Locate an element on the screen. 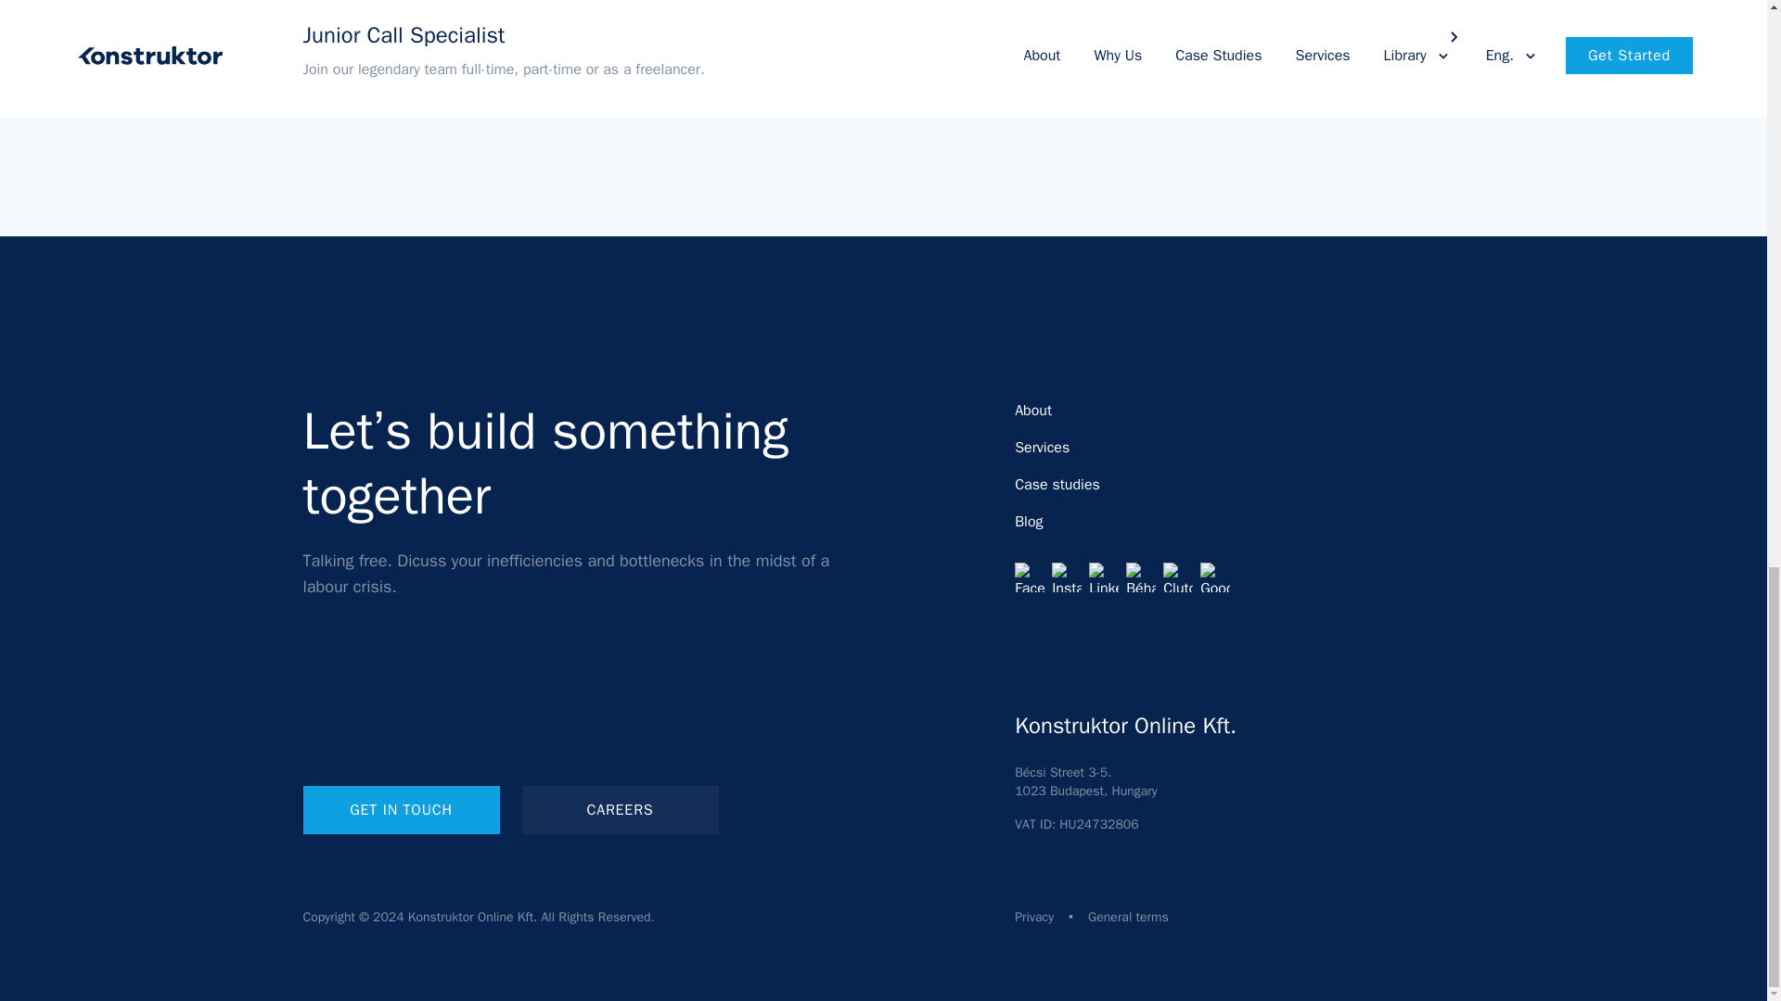 This screenshot has width=1781, height=1001. Case studies is located at coordinates (1057, 485).